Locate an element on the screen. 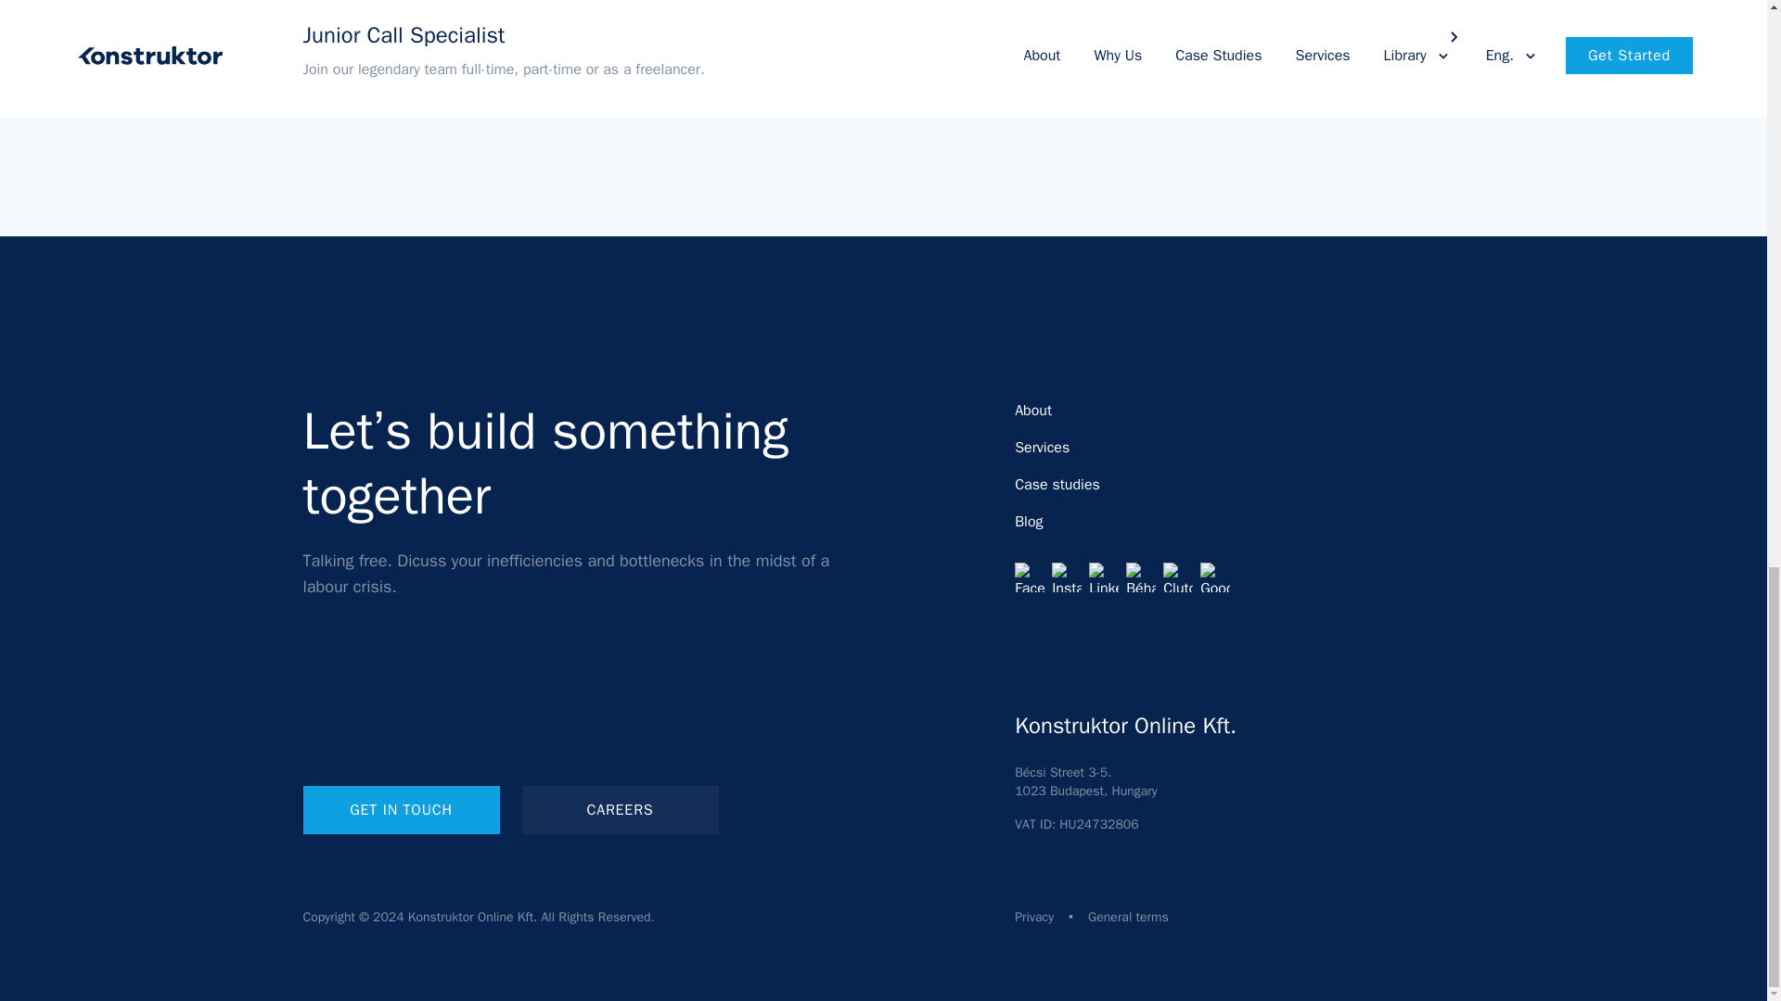 This screenshot has width=1781, height=1001. Case studies is located at coordinates (1057, 485).